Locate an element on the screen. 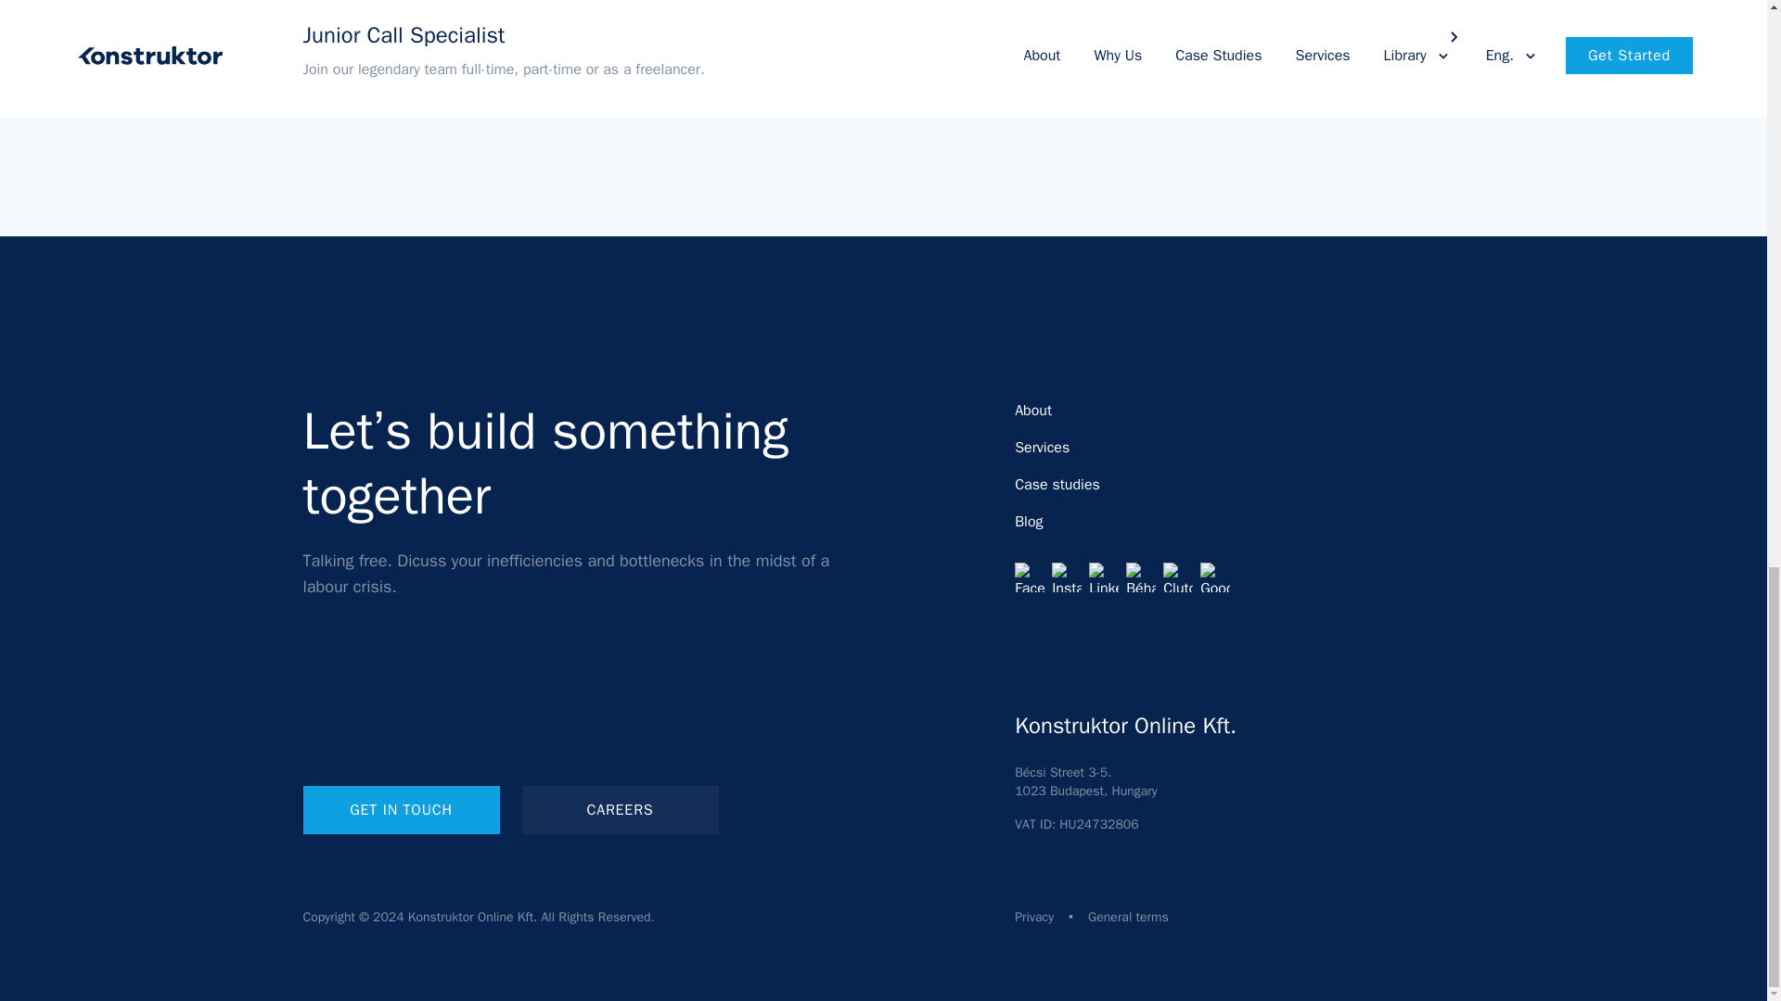 This screenshot has width=1781, height=1001. Case studies is located at coordinates (1057, 485).